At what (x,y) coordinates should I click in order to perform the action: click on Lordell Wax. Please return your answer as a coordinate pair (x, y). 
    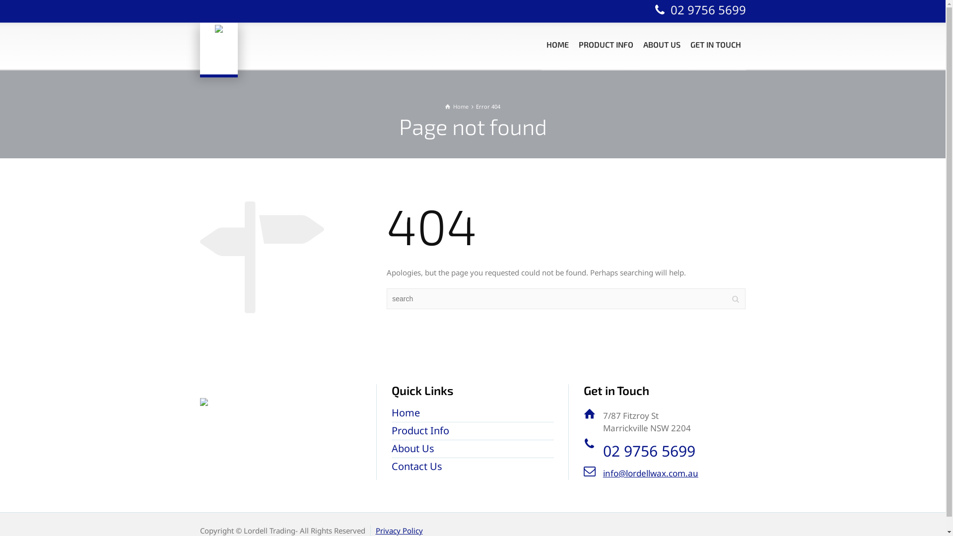
    Looking at the image, I should click on (218, 47).